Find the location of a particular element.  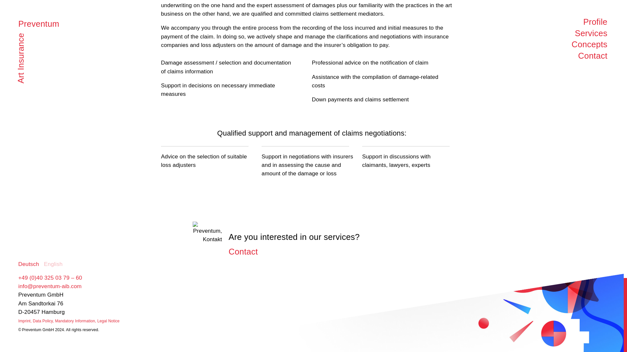

Data Policy, is located at coordinates (44, 321).